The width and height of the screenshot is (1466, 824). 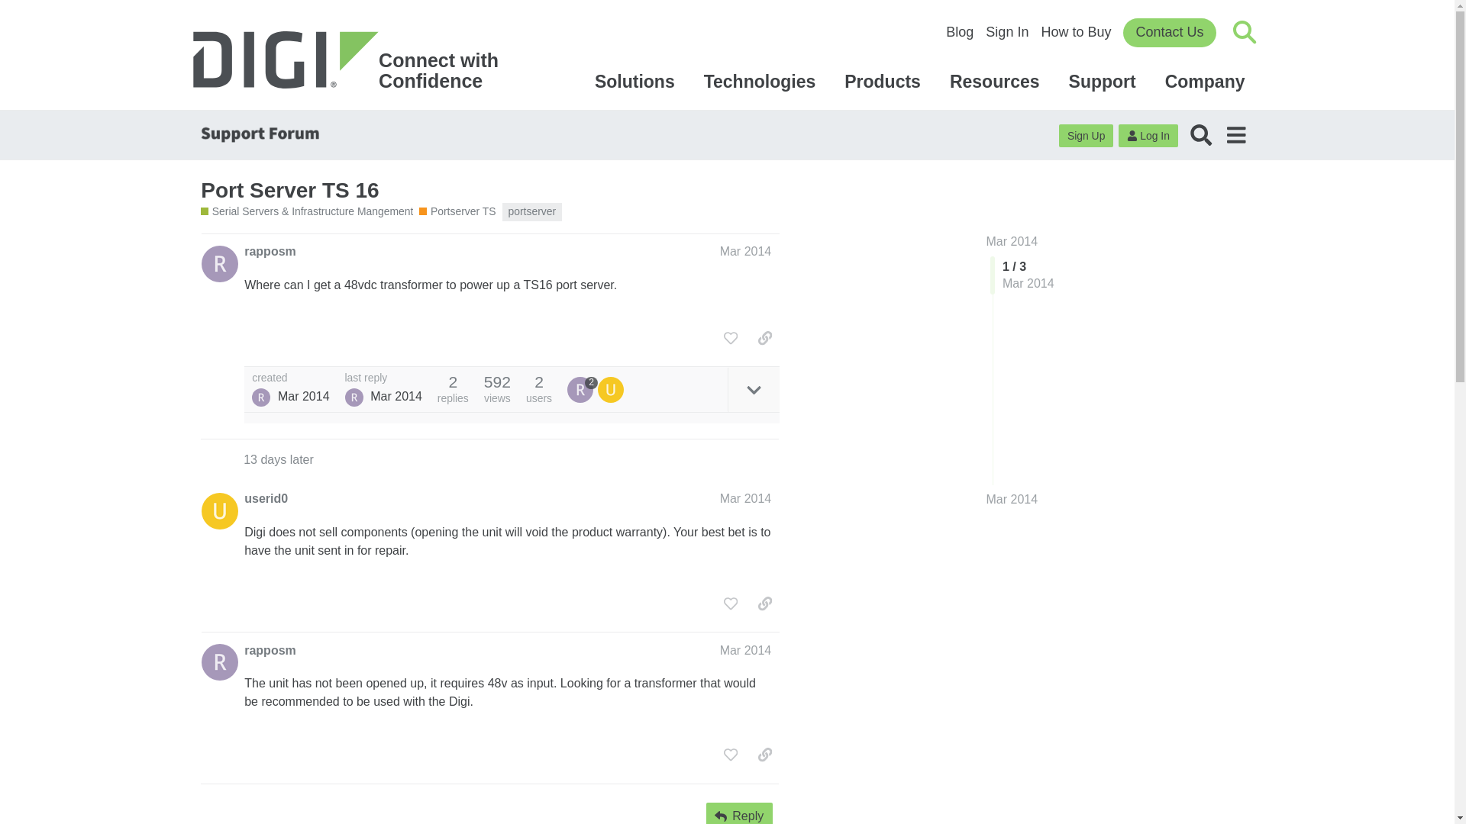 I want to click on Technologies, so click(x=762, y=81).